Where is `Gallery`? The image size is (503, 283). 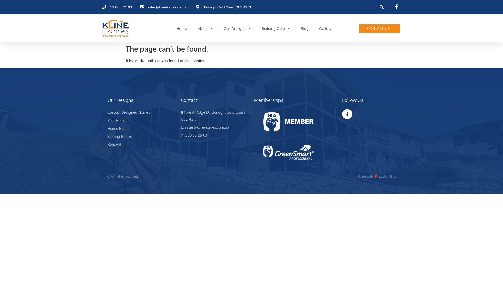
Gallery is located at coordinates (325, 29).